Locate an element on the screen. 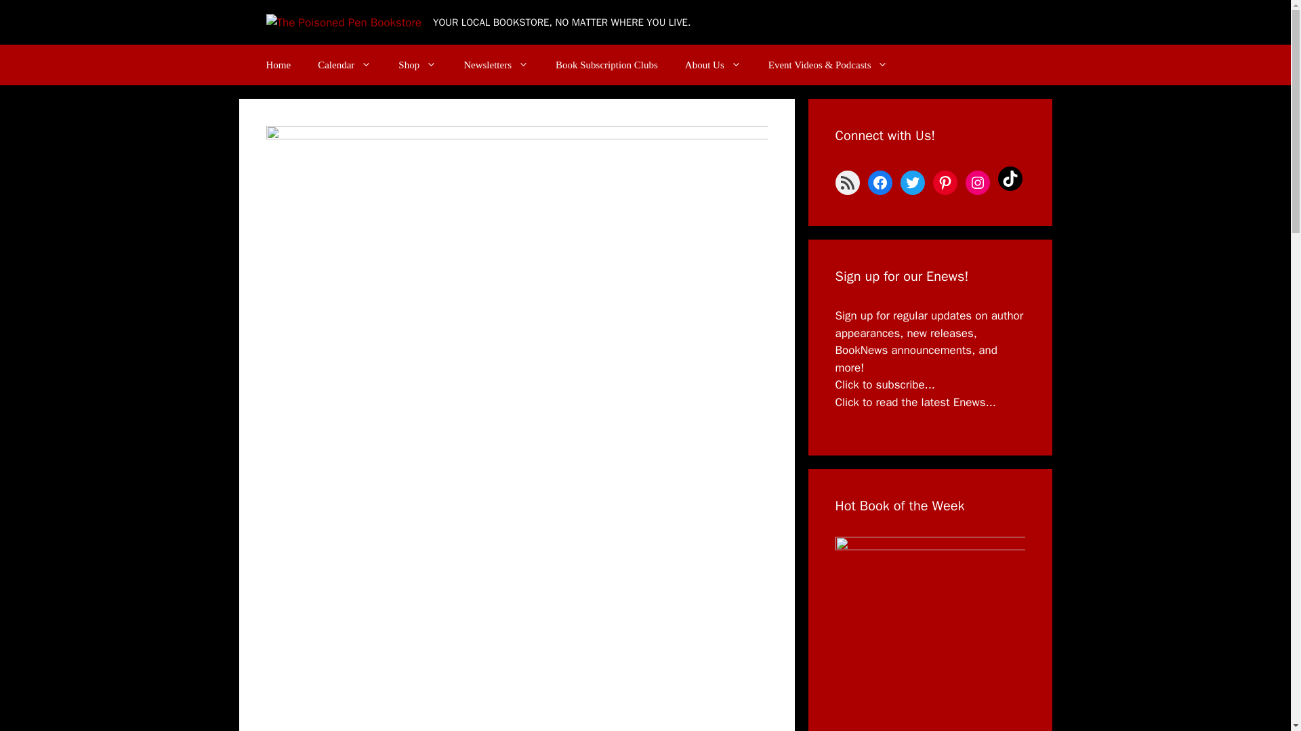 The height and width of the screenshot is (731, 1301). Calendar is located at coordinates (344, 65).